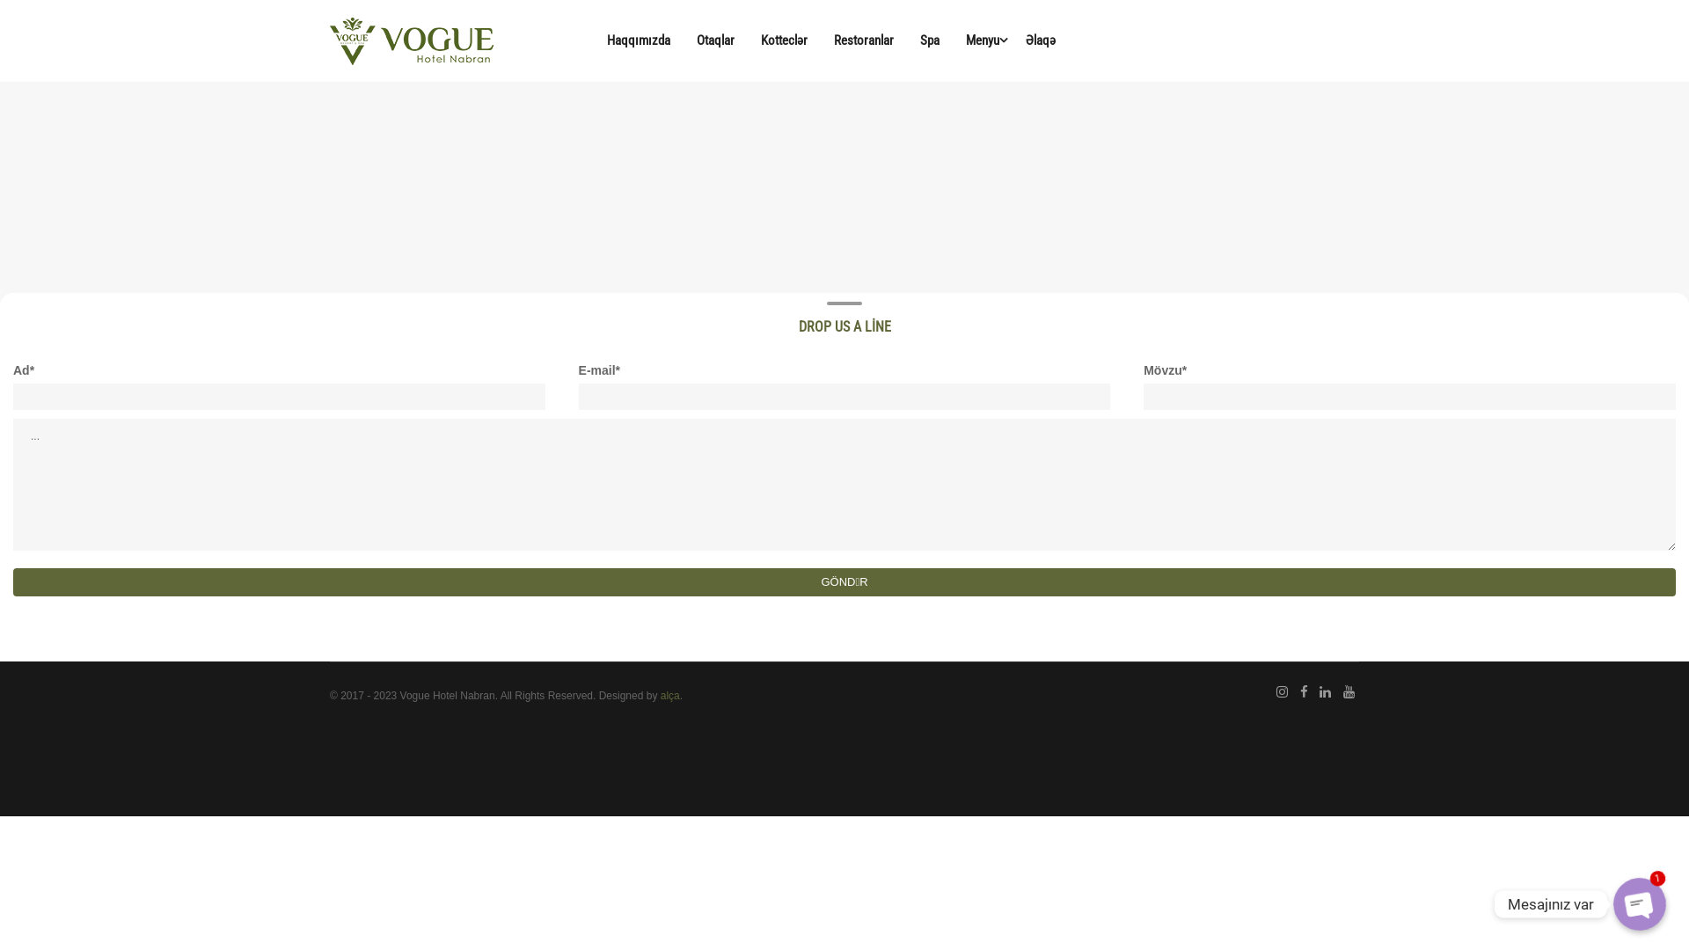 This screenshot has height=950, width=1689. What do you see at coordinates (983, 40) in the screenshot?
I see `Menyu` at bounding box center [983, 40].